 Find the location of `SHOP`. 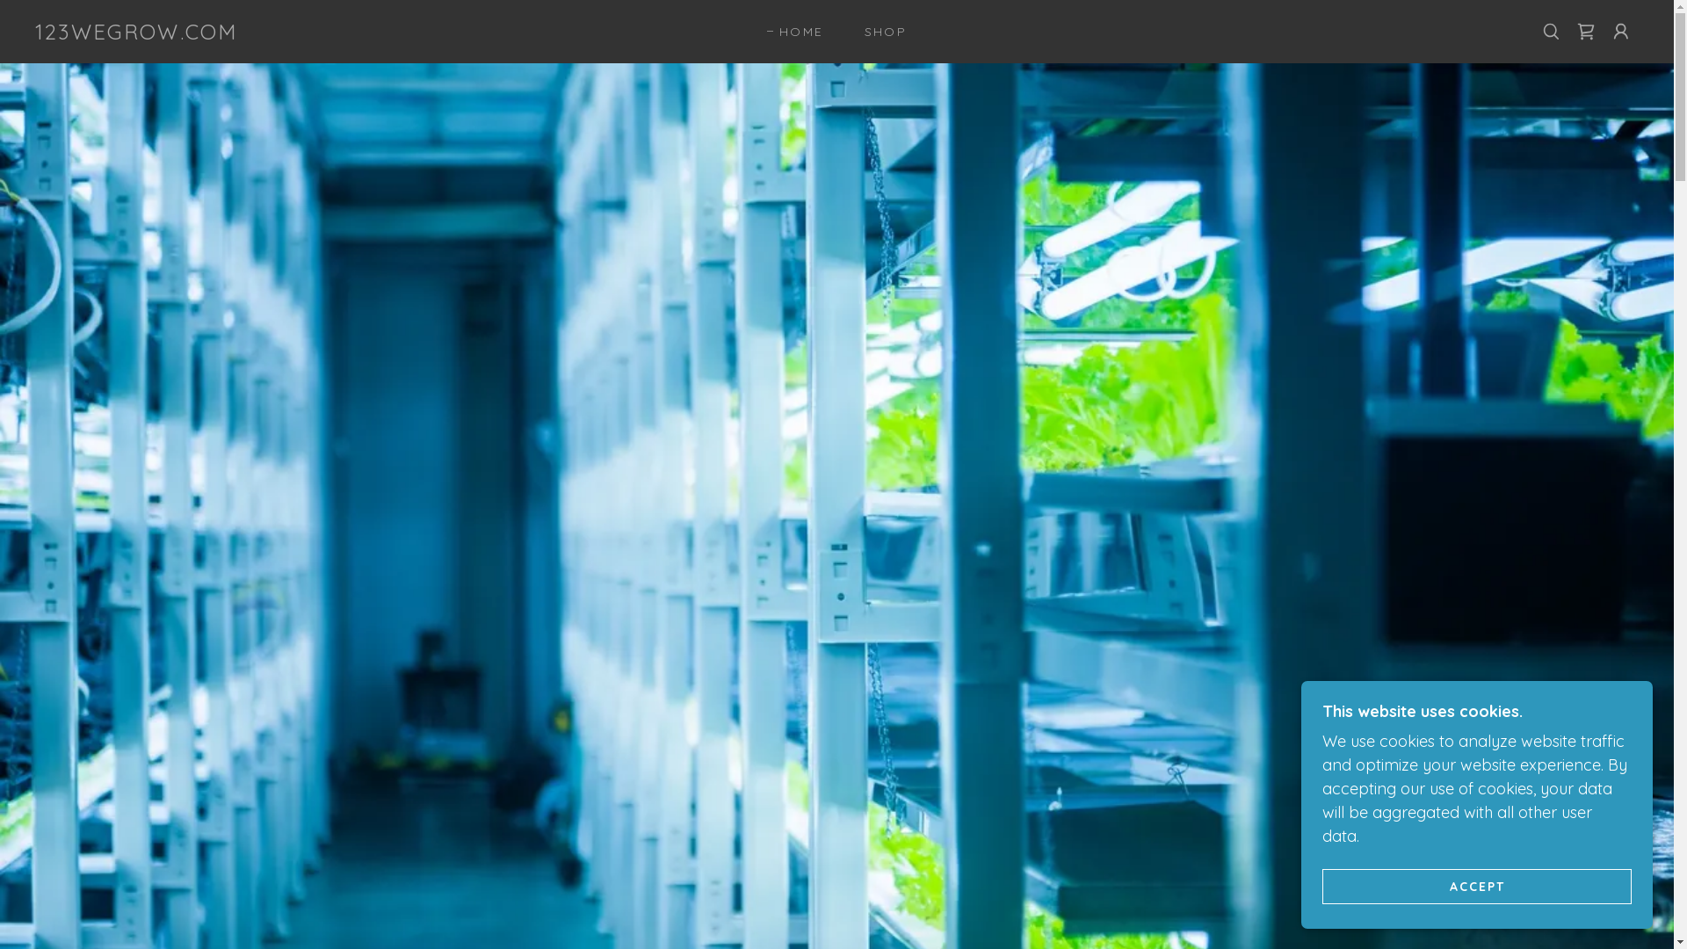

SHOP is located at coordinates (880, 32).